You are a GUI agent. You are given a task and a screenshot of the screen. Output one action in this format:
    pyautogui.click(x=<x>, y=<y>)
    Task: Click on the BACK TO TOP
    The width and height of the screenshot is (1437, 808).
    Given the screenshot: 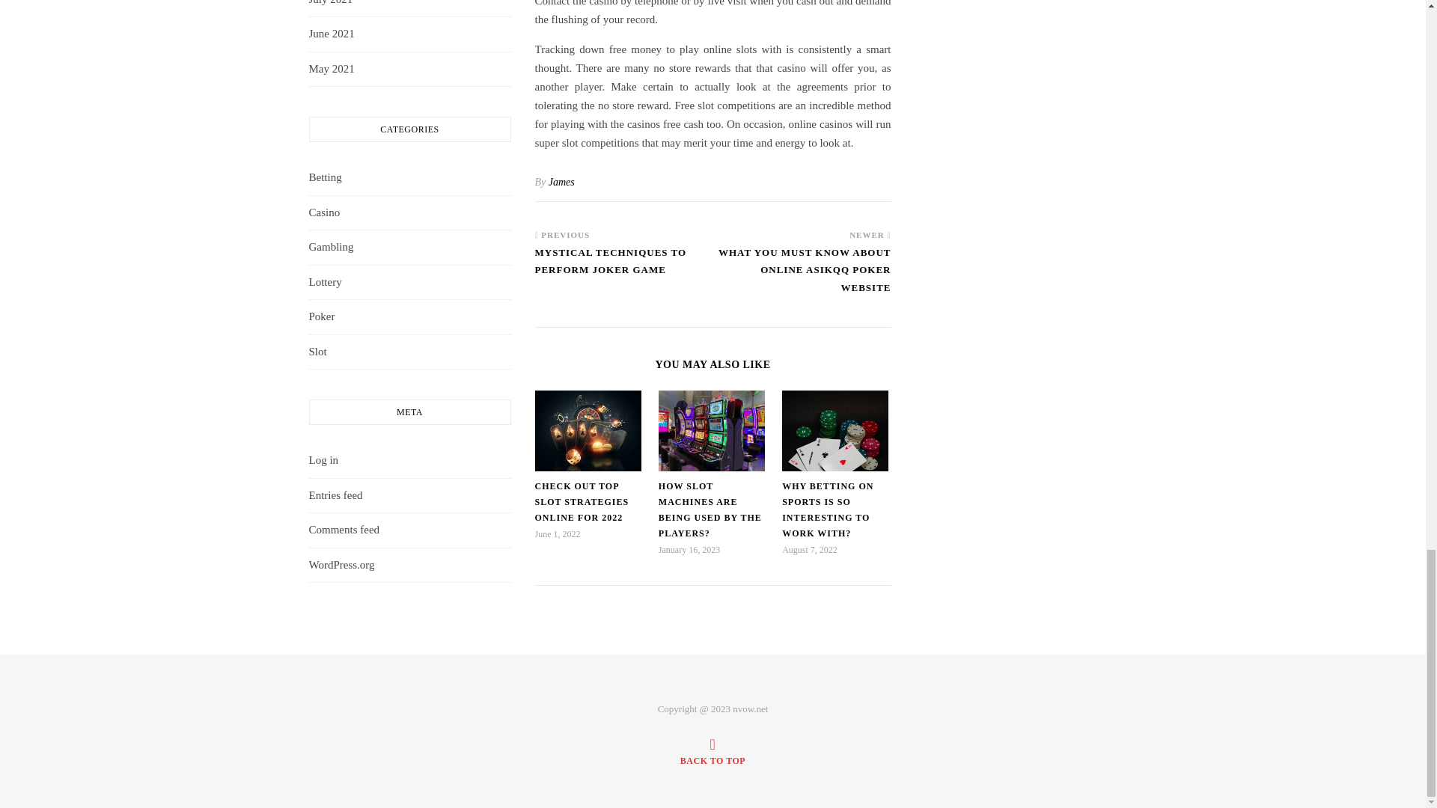 What is the action you would take?
    pyautogui.click(x=713, y=751)
    